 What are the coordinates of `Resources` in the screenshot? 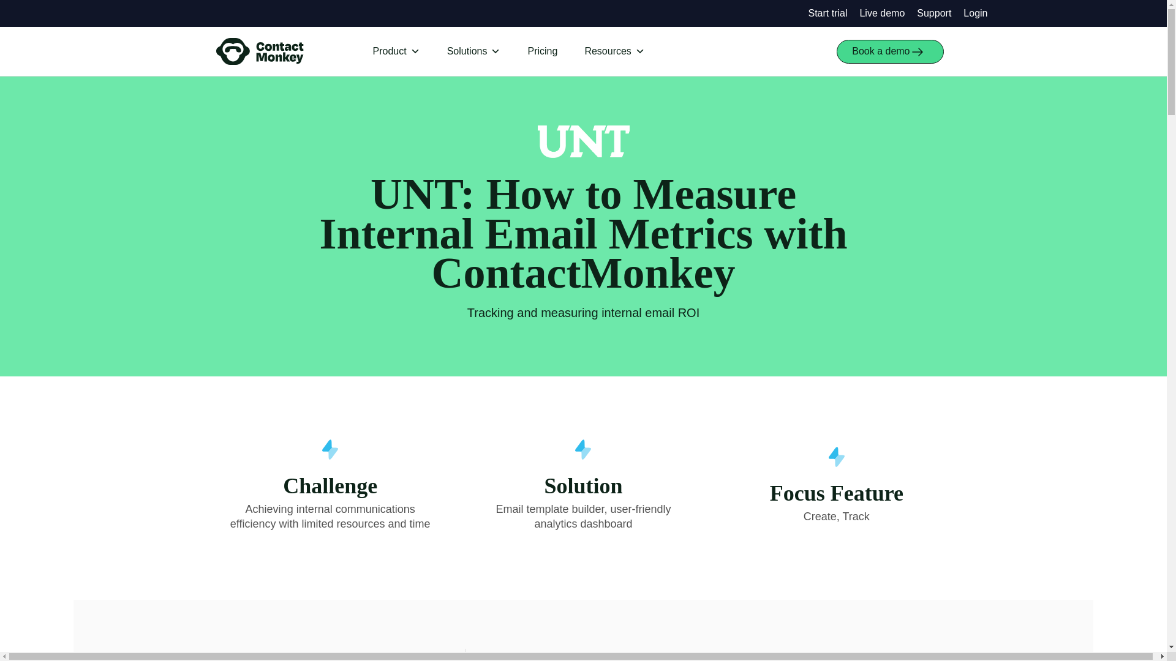 It's located at (614, 51).